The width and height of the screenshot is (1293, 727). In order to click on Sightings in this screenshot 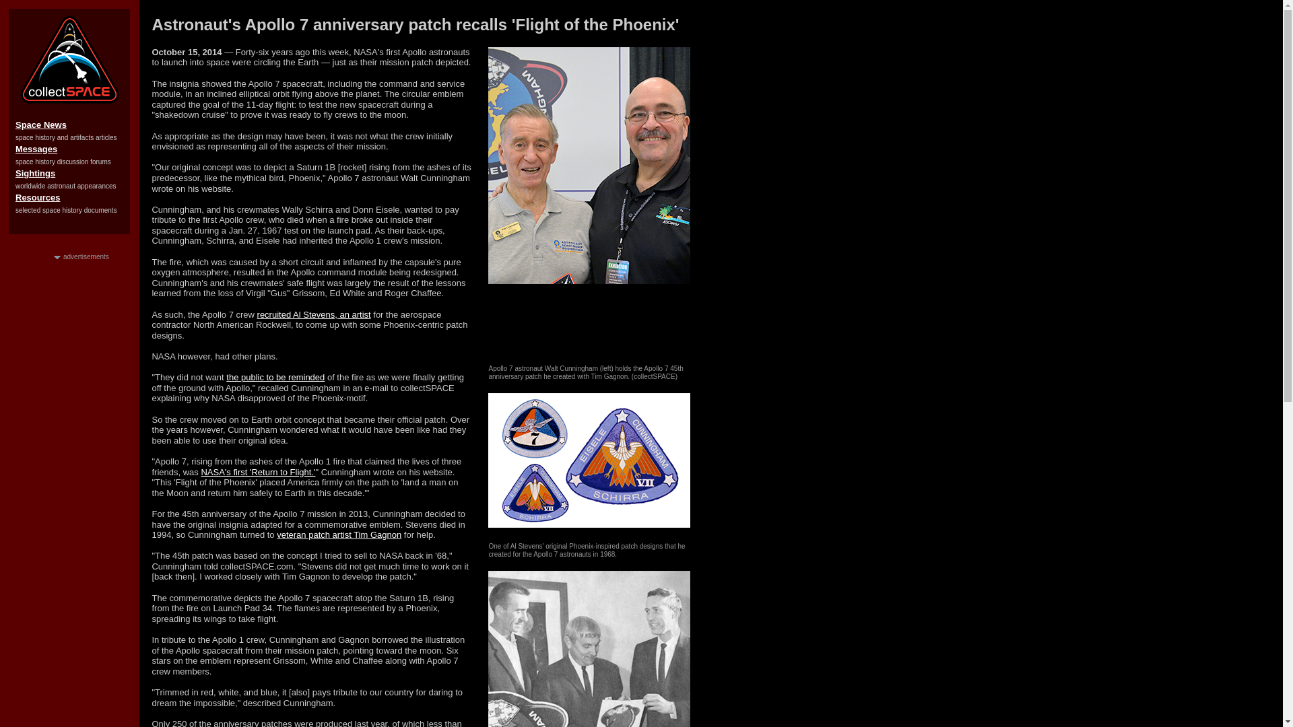, I will do `click(35, 172)`.